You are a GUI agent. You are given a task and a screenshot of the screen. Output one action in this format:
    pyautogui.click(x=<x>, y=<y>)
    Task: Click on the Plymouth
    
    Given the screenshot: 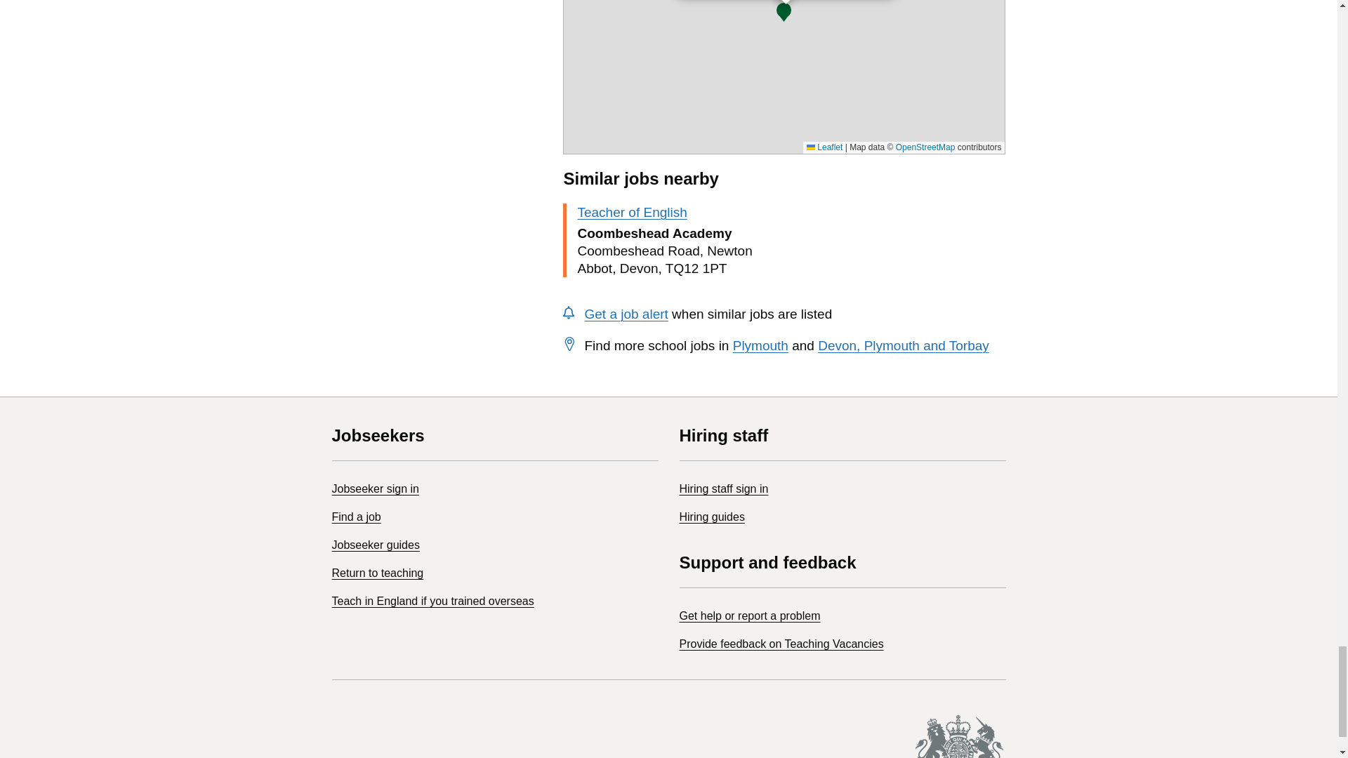 What is the action you would take?
    pyautogui.click(x=761, y=345)
    